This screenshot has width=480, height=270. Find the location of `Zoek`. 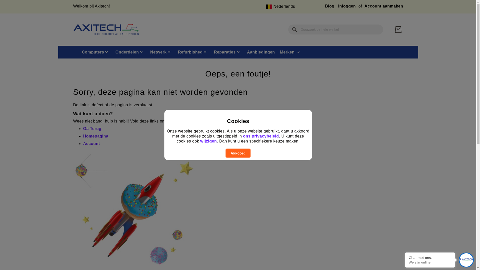

Zoek is located at coordinates (294, 29).